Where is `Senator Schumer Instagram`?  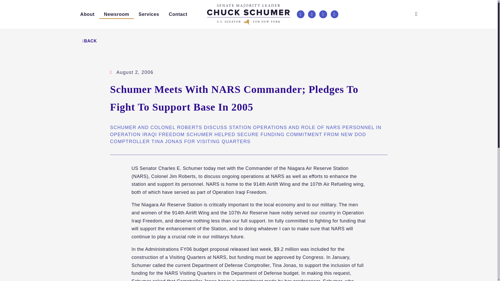 Senator Schumer Instagram is located at coordinates (323, 14).